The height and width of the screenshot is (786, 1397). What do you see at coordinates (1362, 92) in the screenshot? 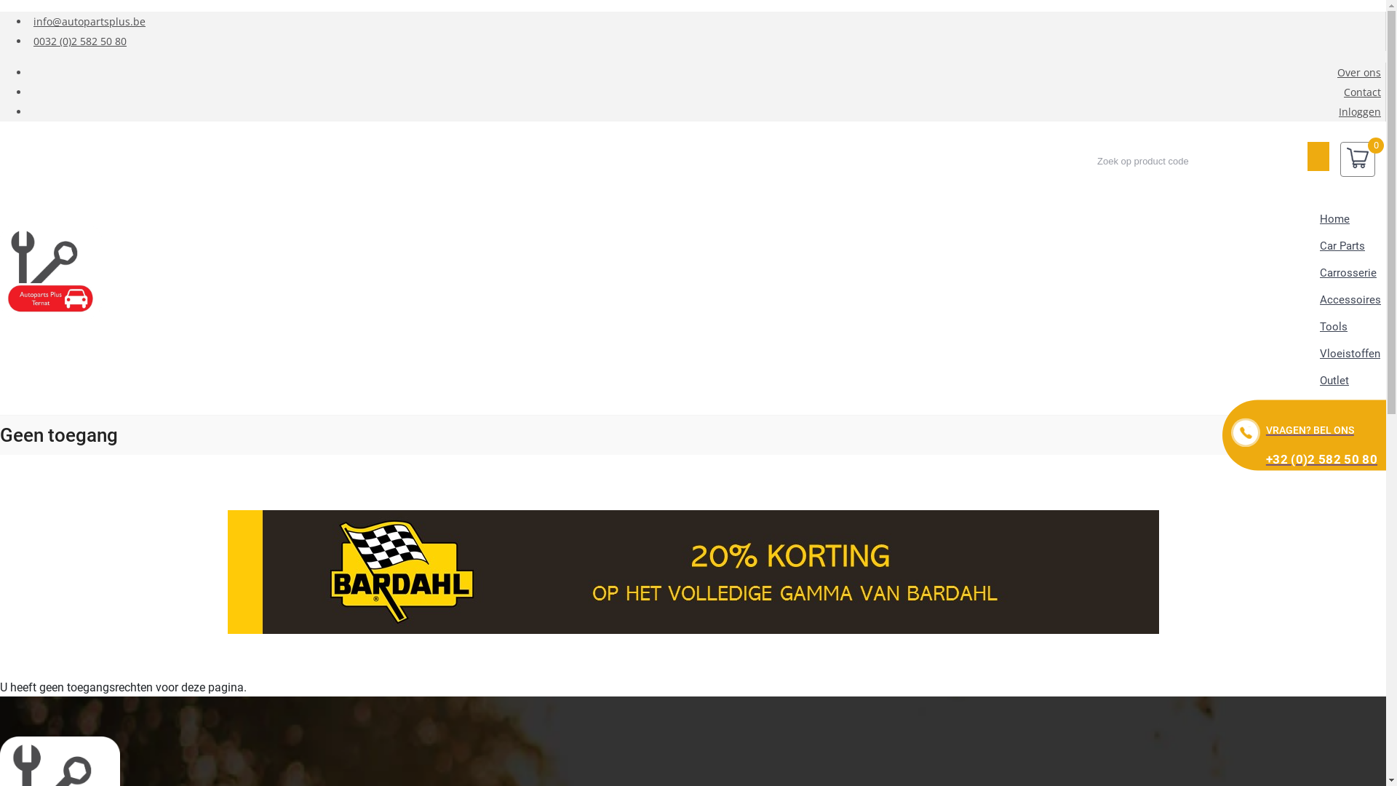
I see `Contact` at bounding box center [1362, 92].